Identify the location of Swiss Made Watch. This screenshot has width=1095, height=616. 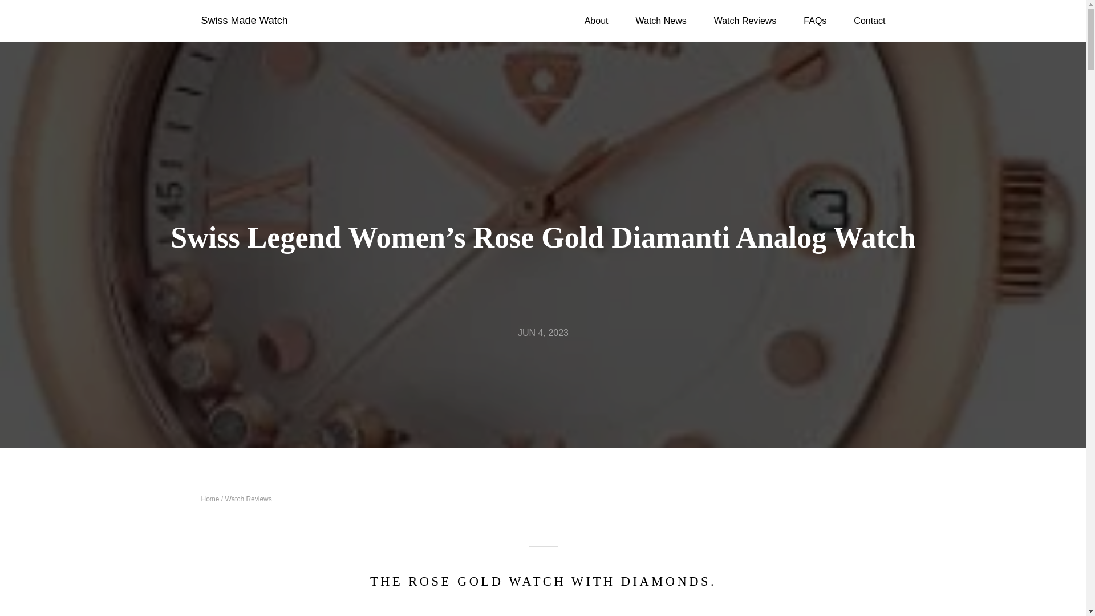
(244, 21).